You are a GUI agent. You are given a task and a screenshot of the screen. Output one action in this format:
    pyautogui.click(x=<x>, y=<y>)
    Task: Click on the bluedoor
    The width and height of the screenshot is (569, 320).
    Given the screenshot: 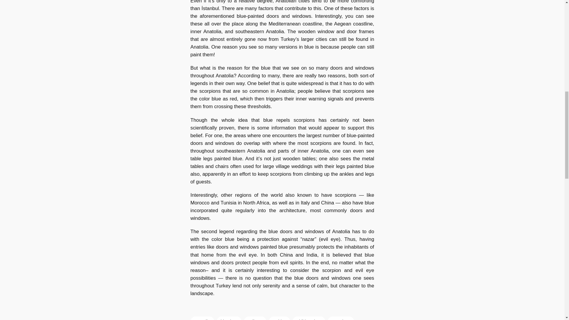 What is the action you would take?
    pyautogui.click(x=229, y=318)
    